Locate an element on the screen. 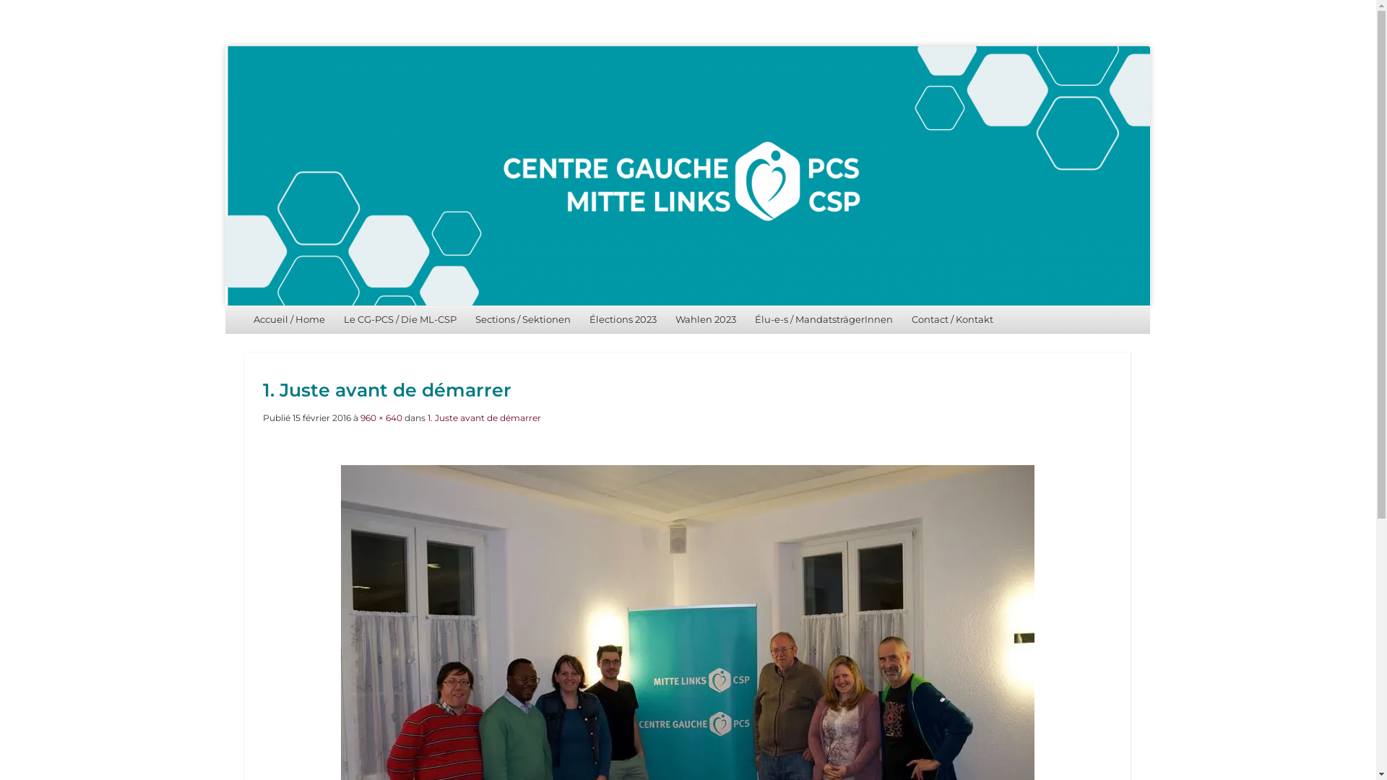 The image size is (1387, 780). Aller au contenu principal is located at coordinates (296, 319).